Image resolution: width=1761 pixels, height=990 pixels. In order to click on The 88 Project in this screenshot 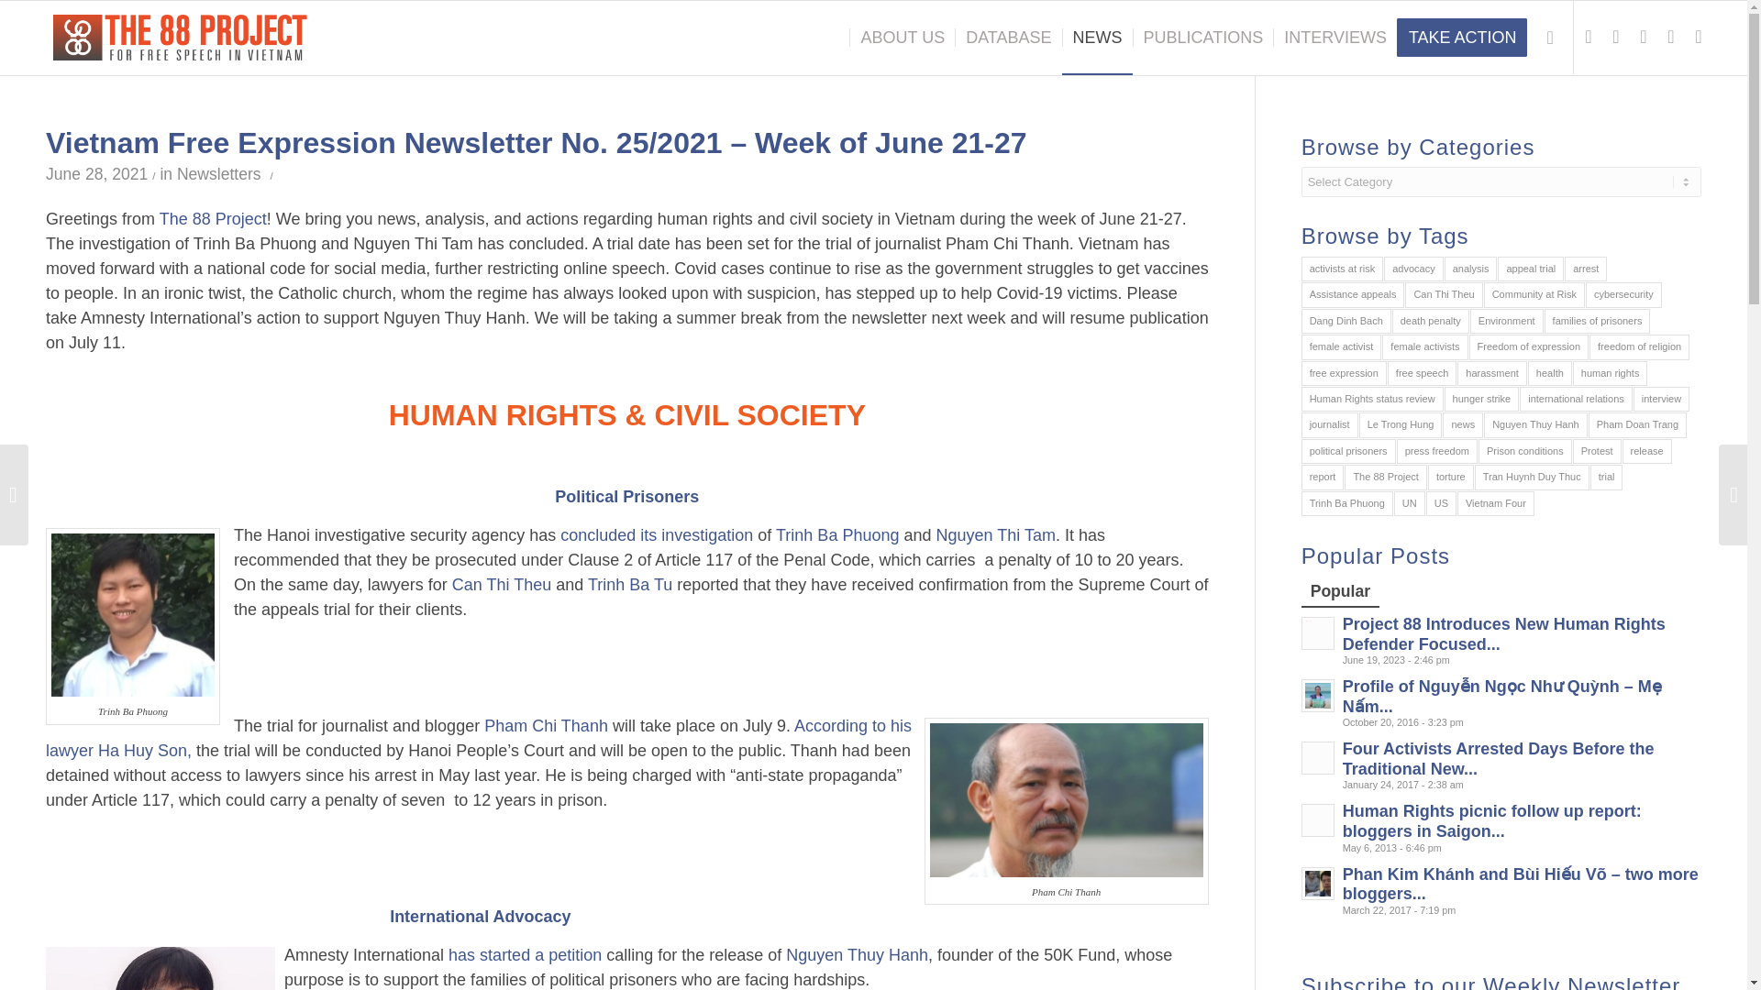, I will do `click(213, 218)`.